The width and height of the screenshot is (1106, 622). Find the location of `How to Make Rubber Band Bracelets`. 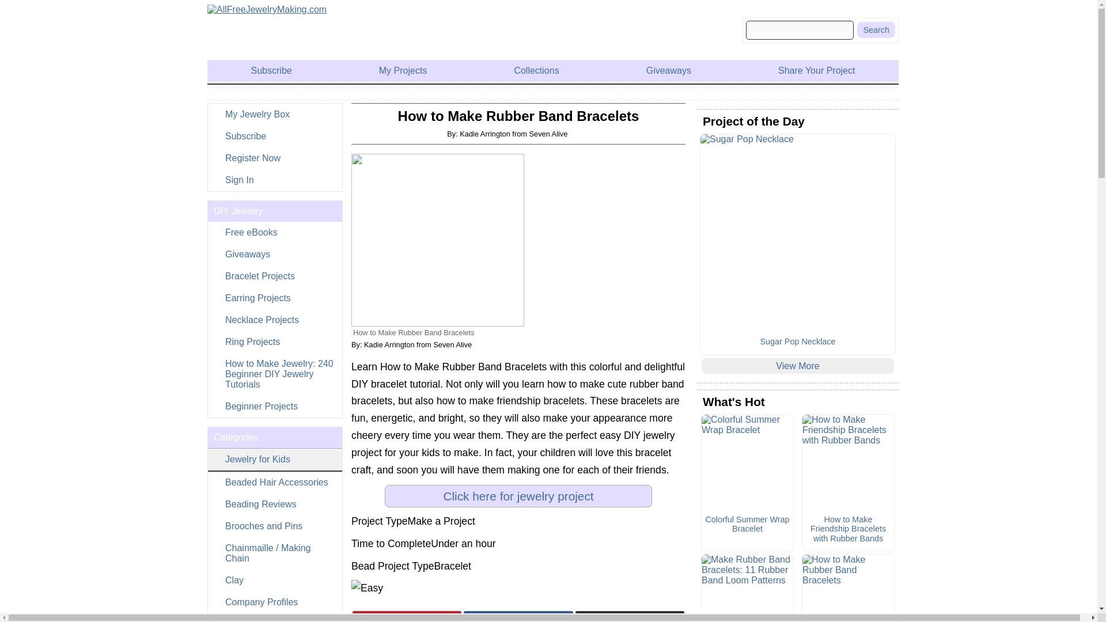

How to Make Rubber Band Bracelets is located at coordinates (438, 240).